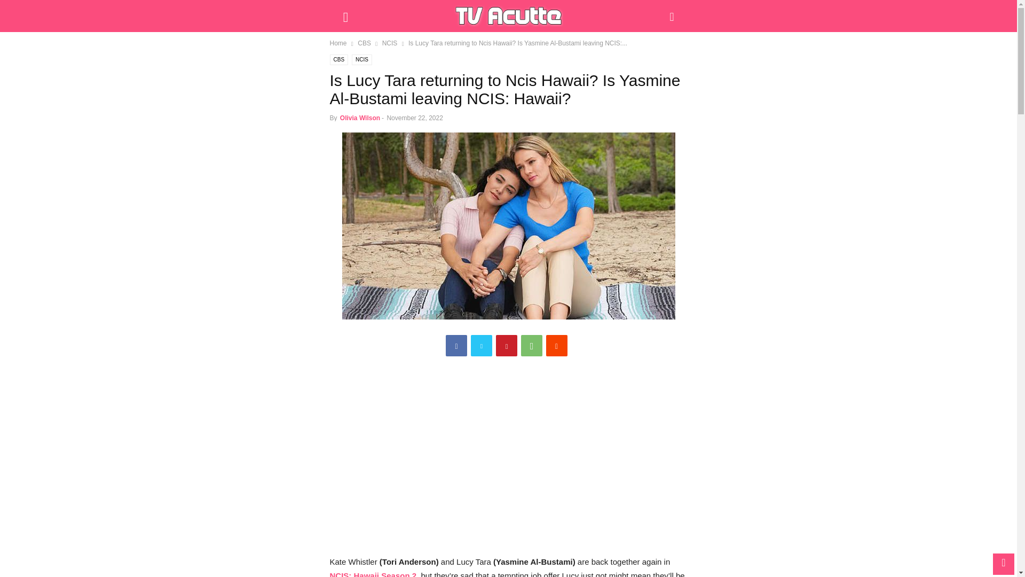 The width and height of the screenshot is (1025, 577). I want to click on CBS, so click(339, 60).